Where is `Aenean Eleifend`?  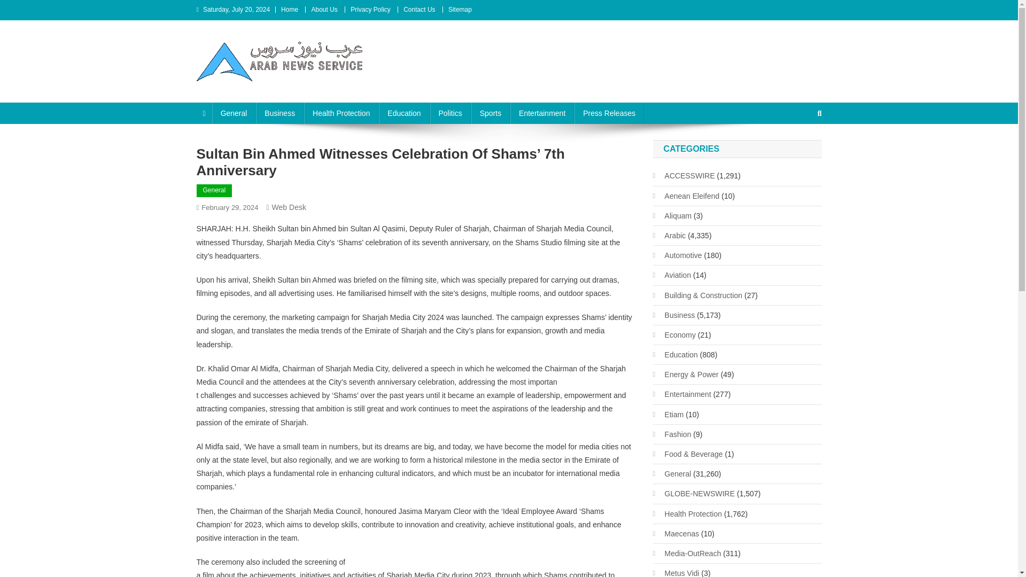
Aenean Eleifend is located at coordinates (686, 196).